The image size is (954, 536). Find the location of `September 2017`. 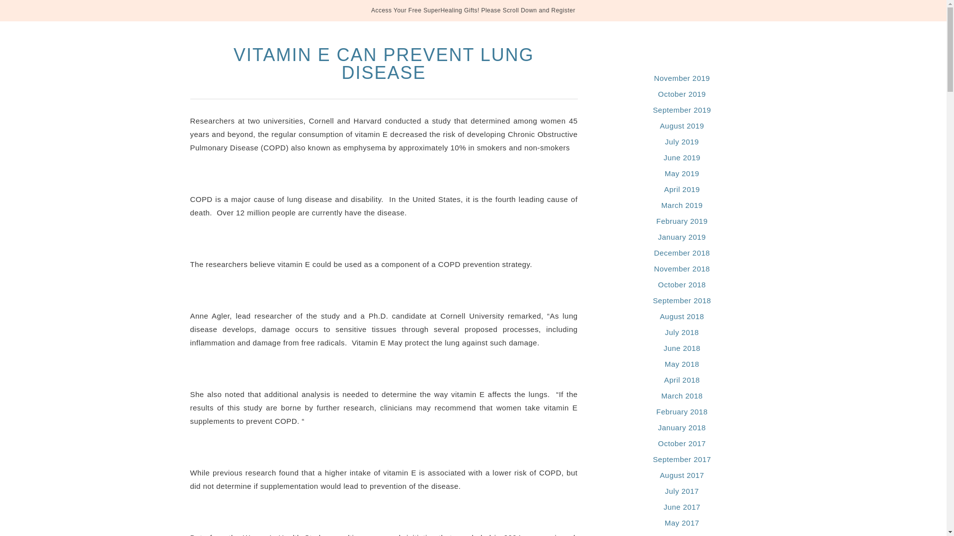

September 2017 is located at coordinates (682, 459).